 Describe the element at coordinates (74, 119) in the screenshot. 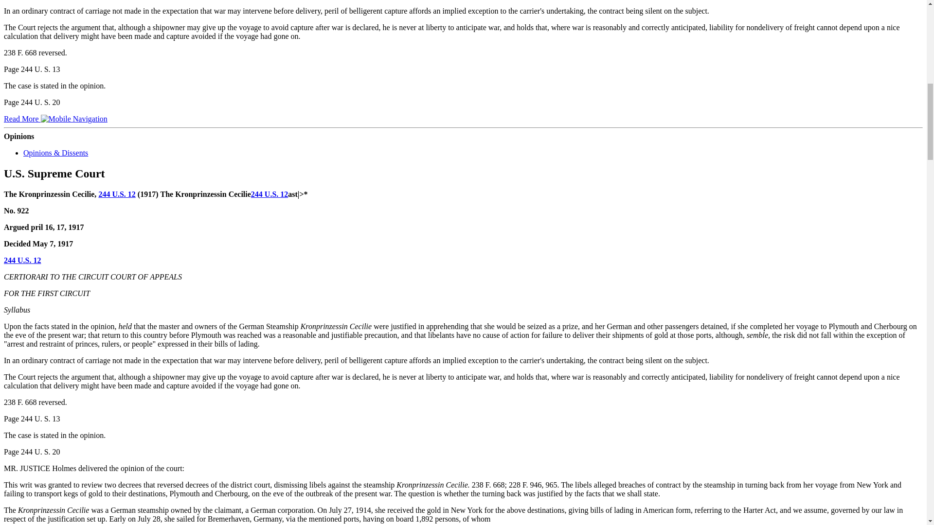

I see `Mobile Navigation` at that location.